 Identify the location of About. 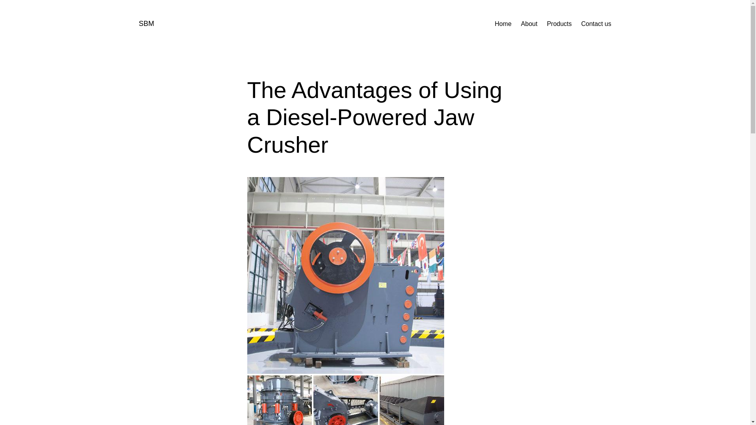
(529, 24).